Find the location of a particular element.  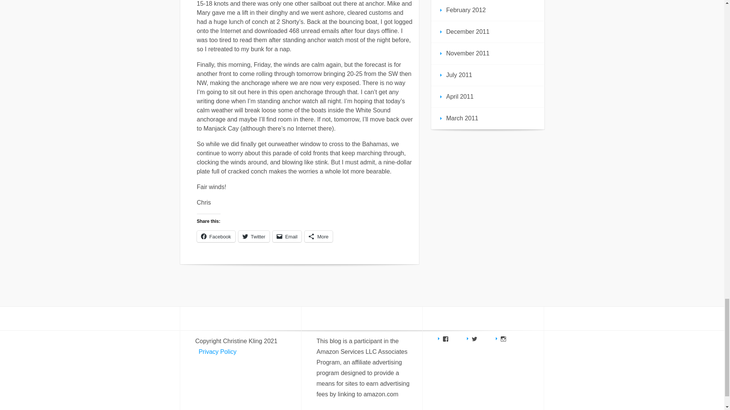

Click to email a link to a friend is located at coordinates (287, 237).